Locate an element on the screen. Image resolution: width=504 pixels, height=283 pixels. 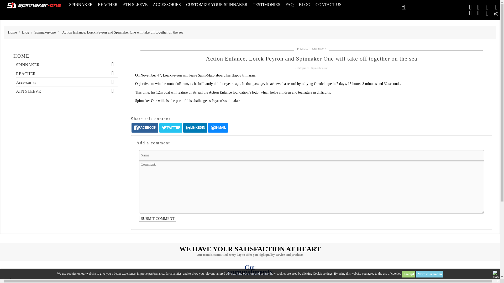
SPINNAKER is located at coordinates (81, 5).